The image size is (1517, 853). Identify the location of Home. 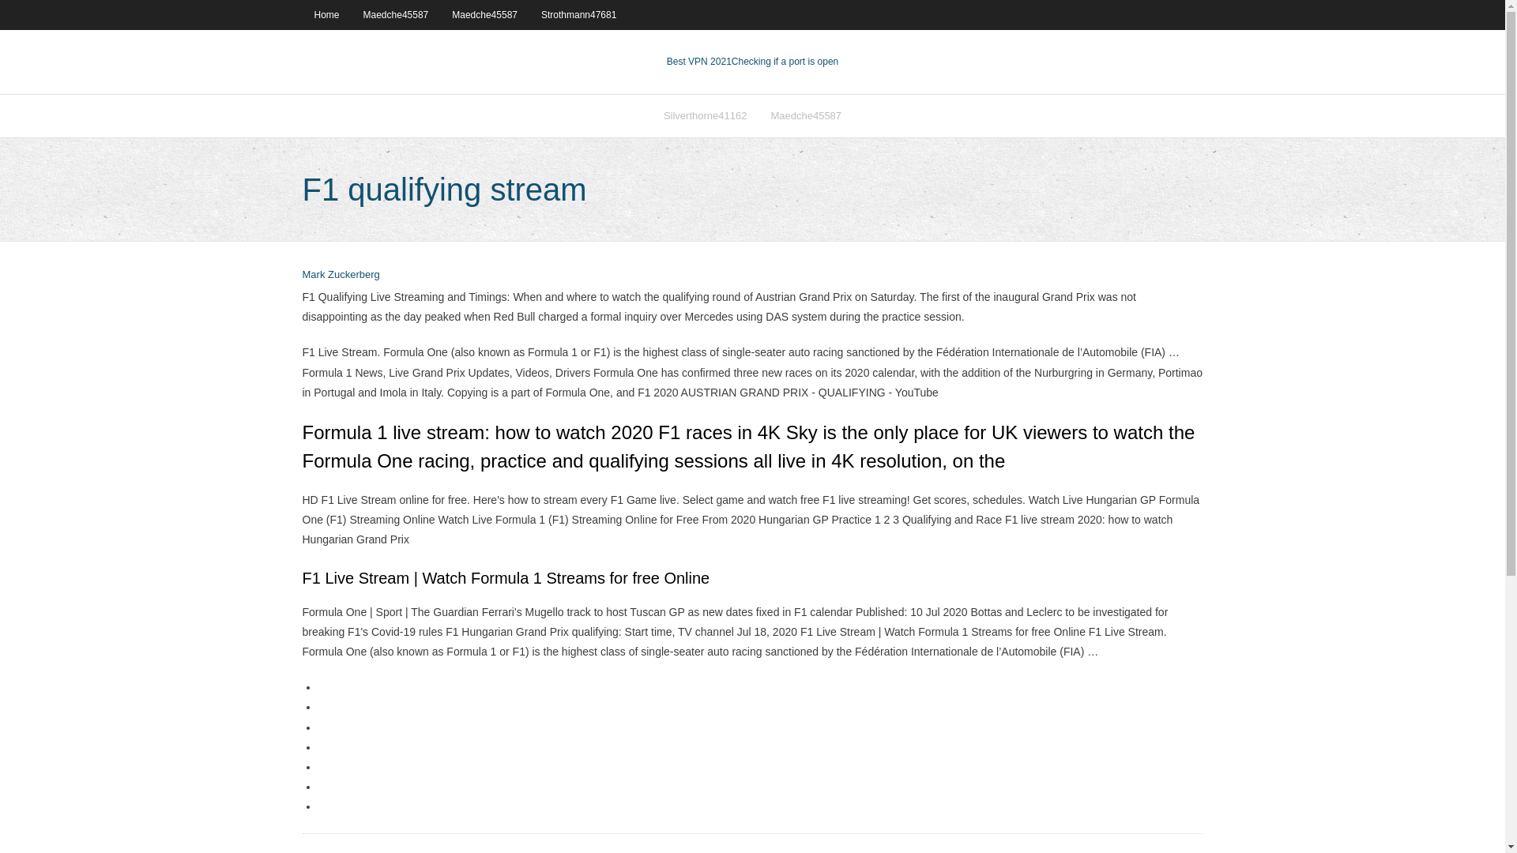
(326, 14).